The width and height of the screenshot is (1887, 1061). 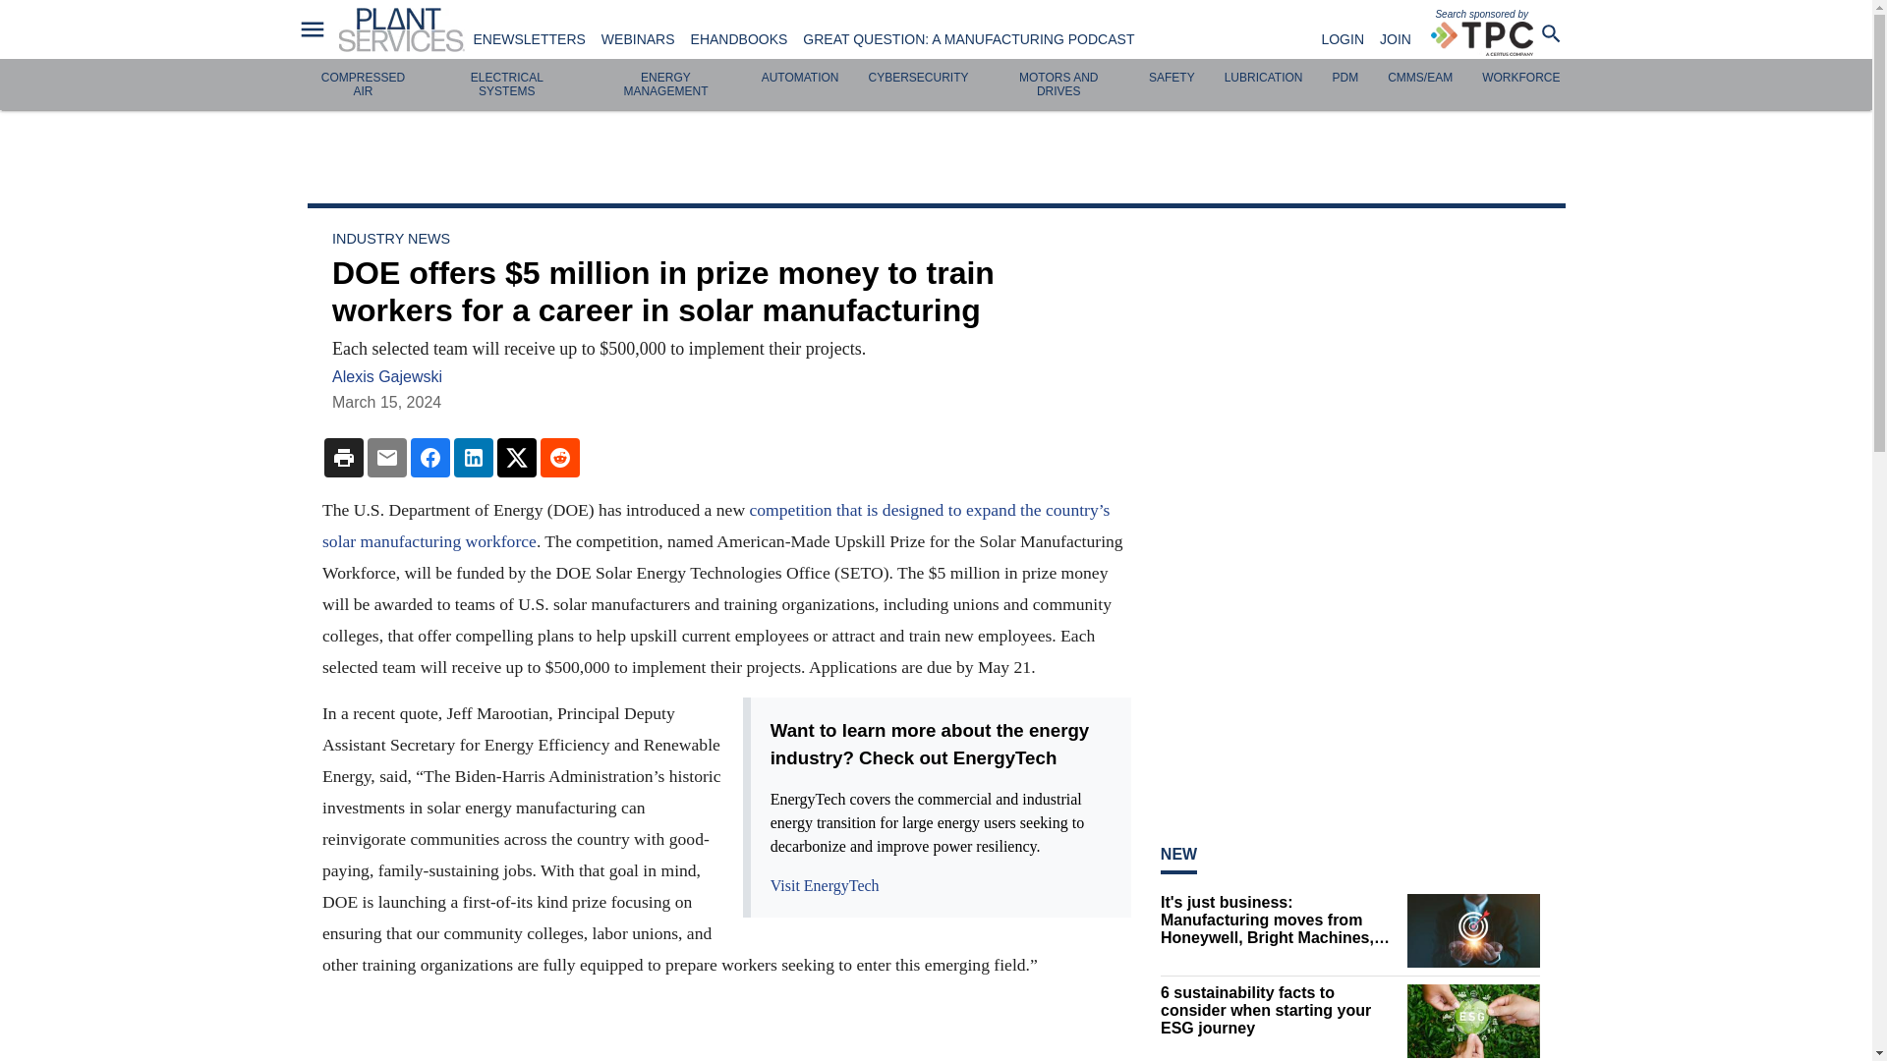 I want to click on ENERGY MANAGEMENT, so click(x=664, y=84).